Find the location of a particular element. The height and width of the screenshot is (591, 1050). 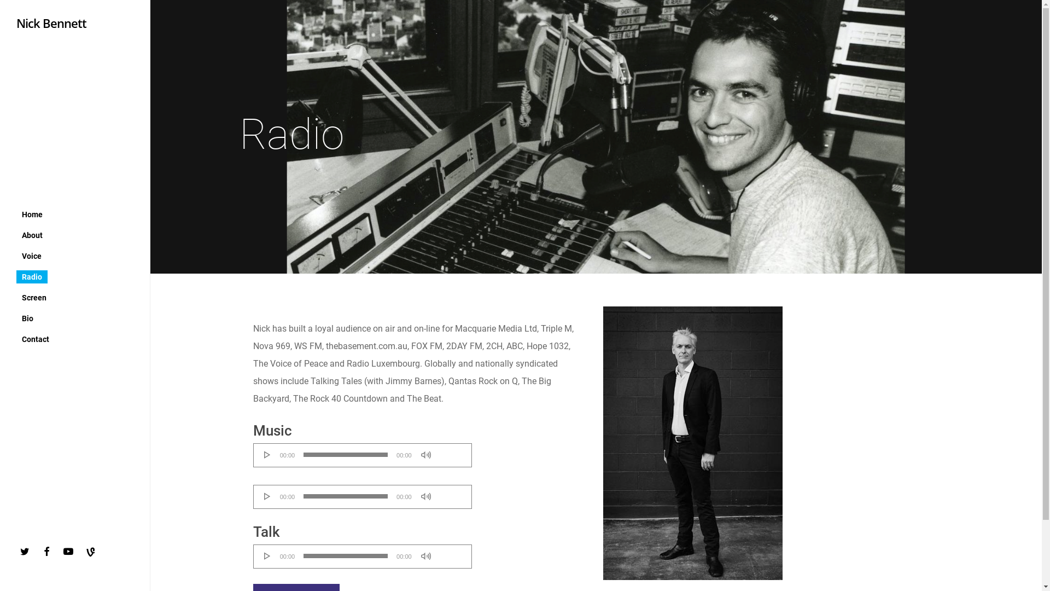

About is located at coordinates (32, 235).